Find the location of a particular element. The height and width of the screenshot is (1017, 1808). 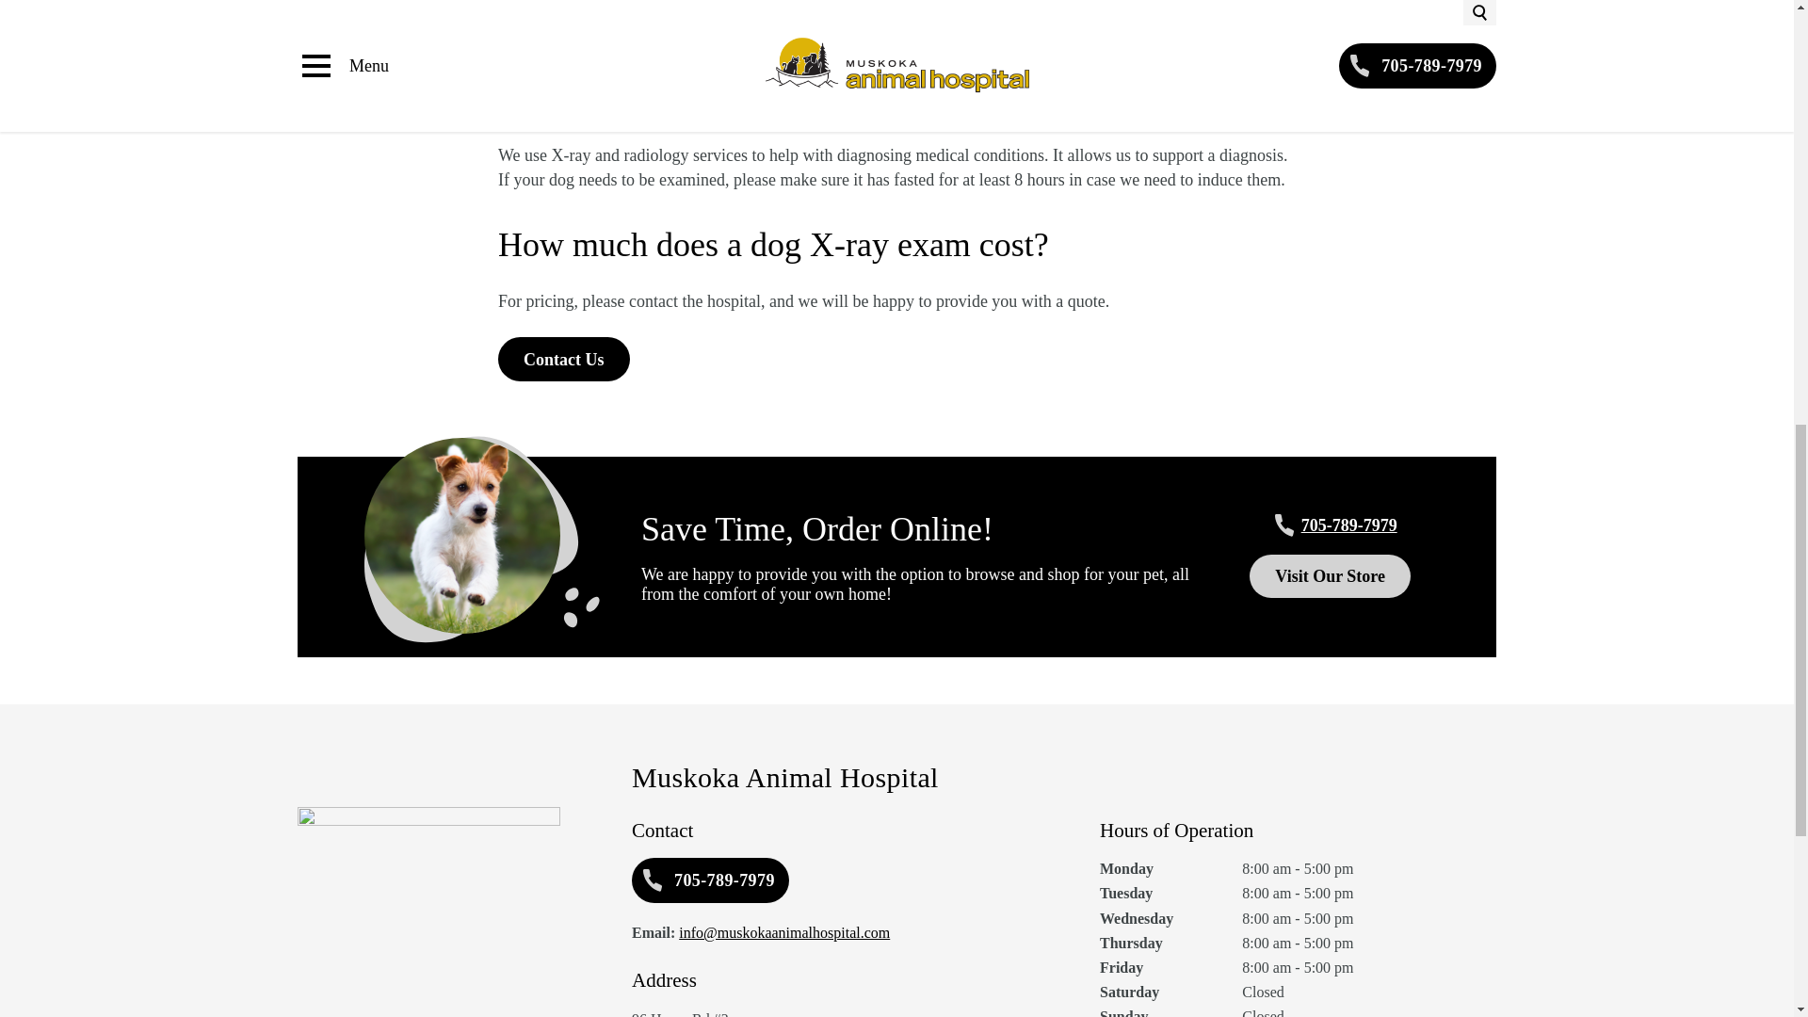

705-789-7979 is located at coordinates (710, 880).